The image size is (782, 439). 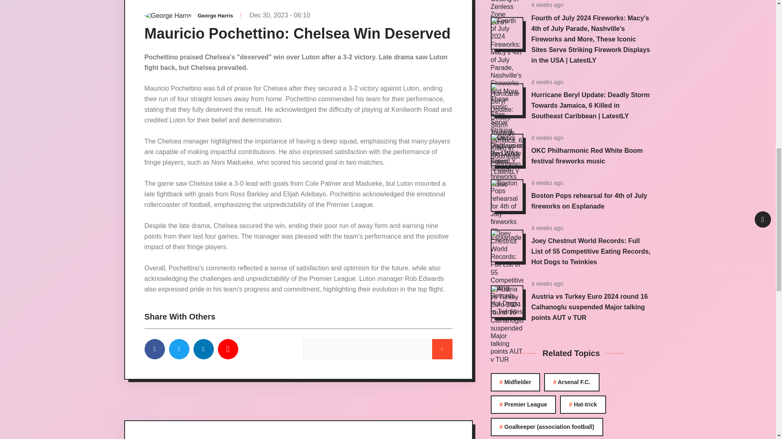 I want to click on George Harris, so click(x=215, y=15).